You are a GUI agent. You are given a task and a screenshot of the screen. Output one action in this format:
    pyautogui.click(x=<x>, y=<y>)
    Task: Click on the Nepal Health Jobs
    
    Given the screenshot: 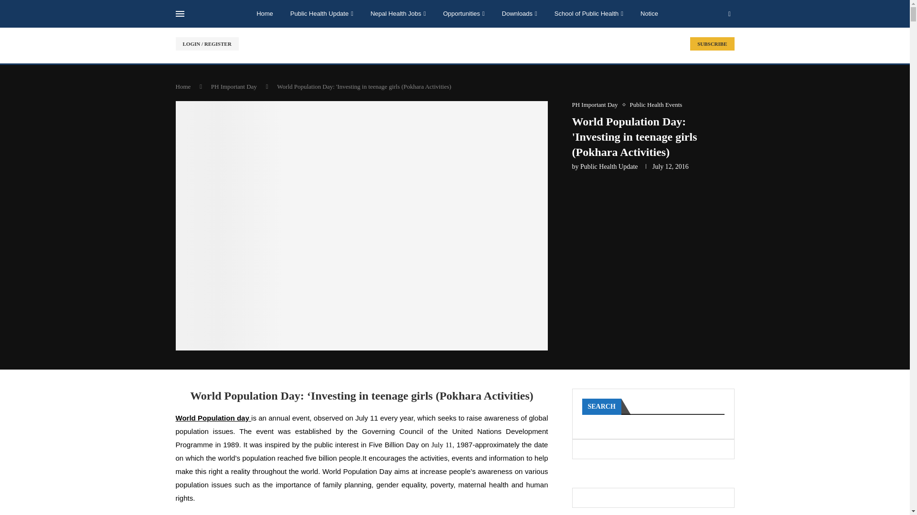 What is the action you would take?
    pyautogui.click(x=398, y=14)
    